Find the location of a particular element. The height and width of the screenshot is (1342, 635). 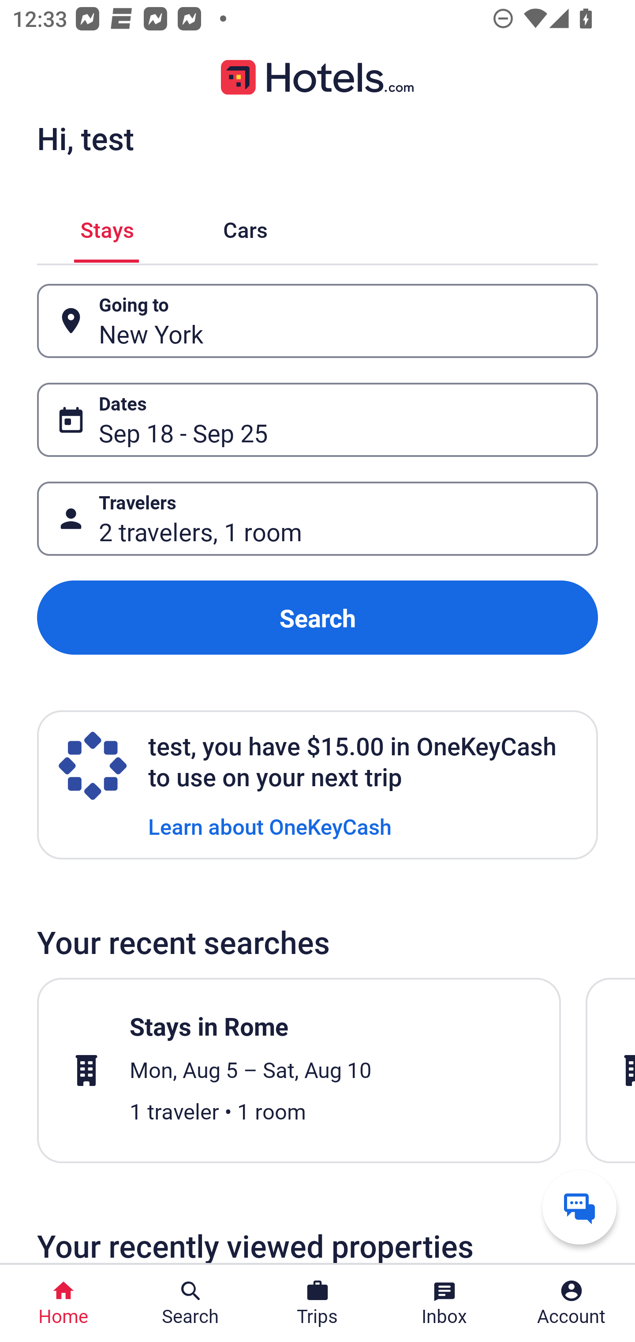

Account Profile. Button is located at coordinates (571, 1303).